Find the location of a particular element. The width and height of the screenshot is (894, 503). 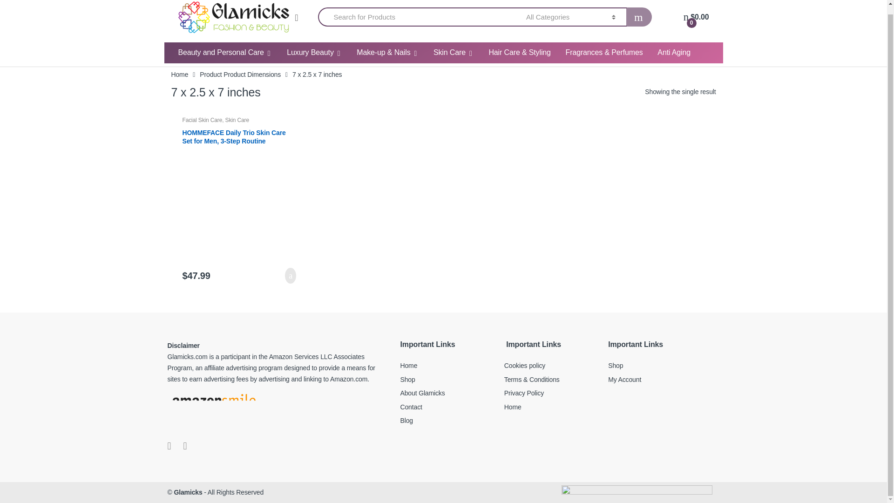

Beauty and Personal Care is located at coordinates (224, 53).